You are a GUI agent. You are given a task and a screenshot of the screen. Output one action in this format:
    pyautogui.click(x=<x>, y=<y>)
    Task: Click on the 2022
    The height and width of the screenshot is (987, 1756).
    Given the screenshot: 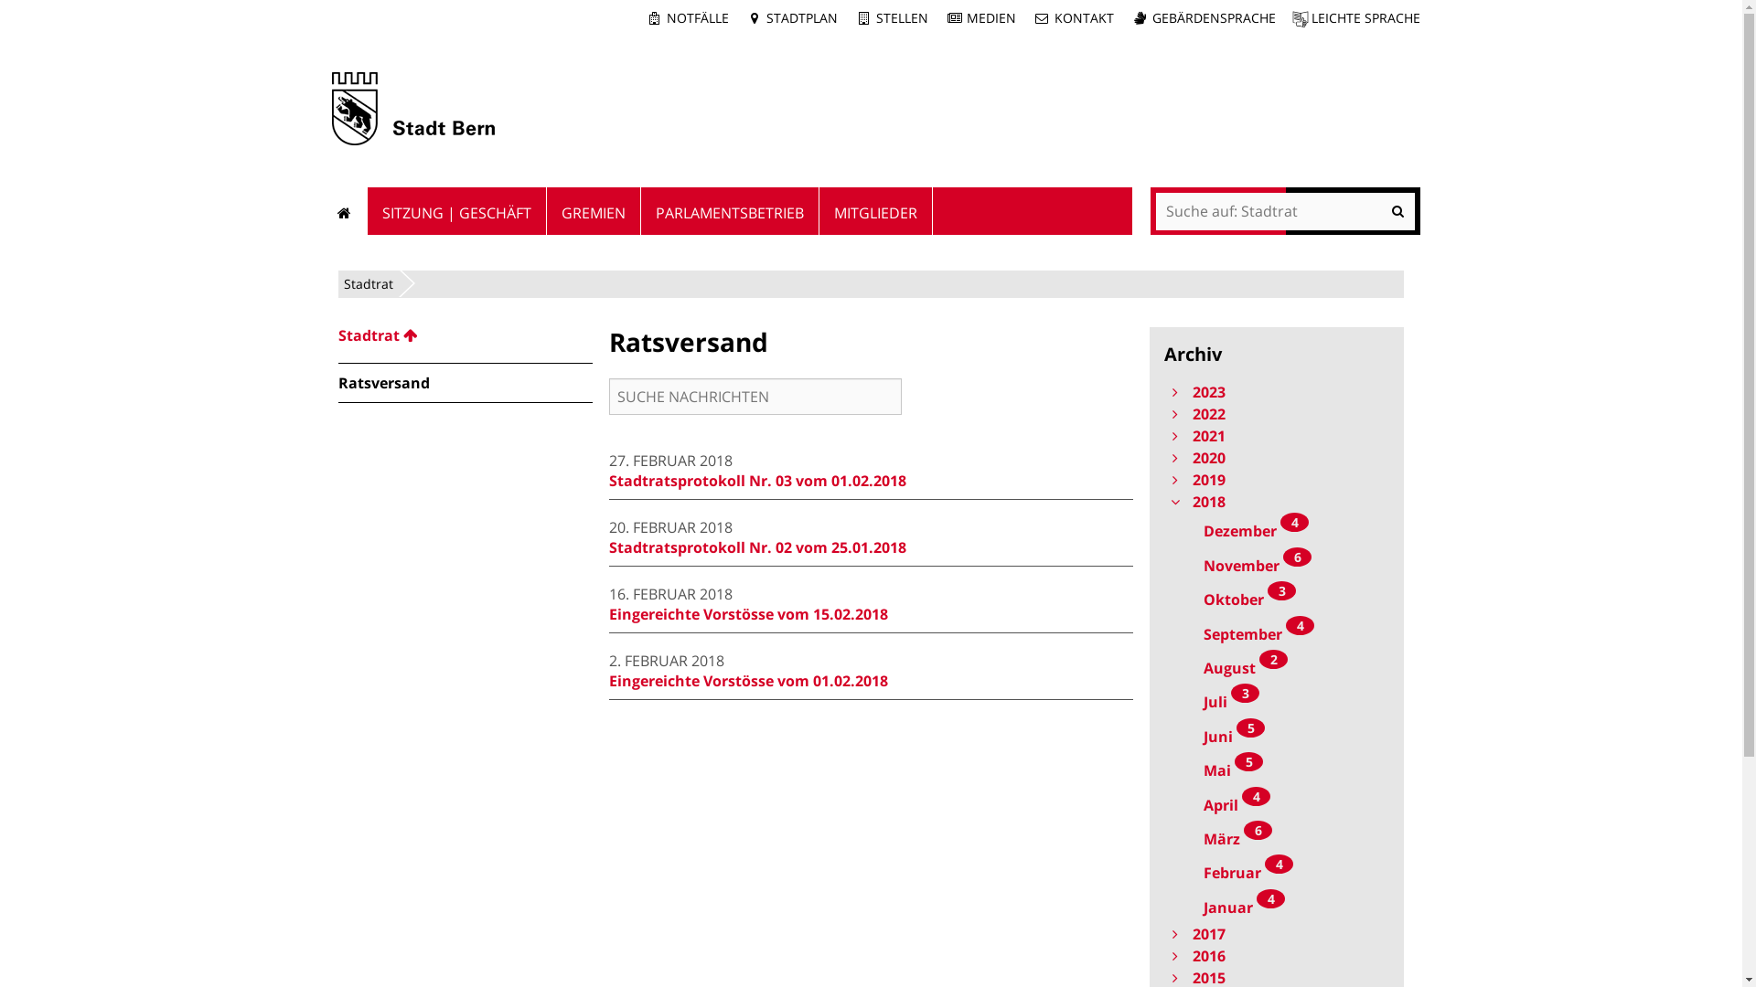 What is the action you would take?
    pyautogui.click(x=1277, y=414)
    